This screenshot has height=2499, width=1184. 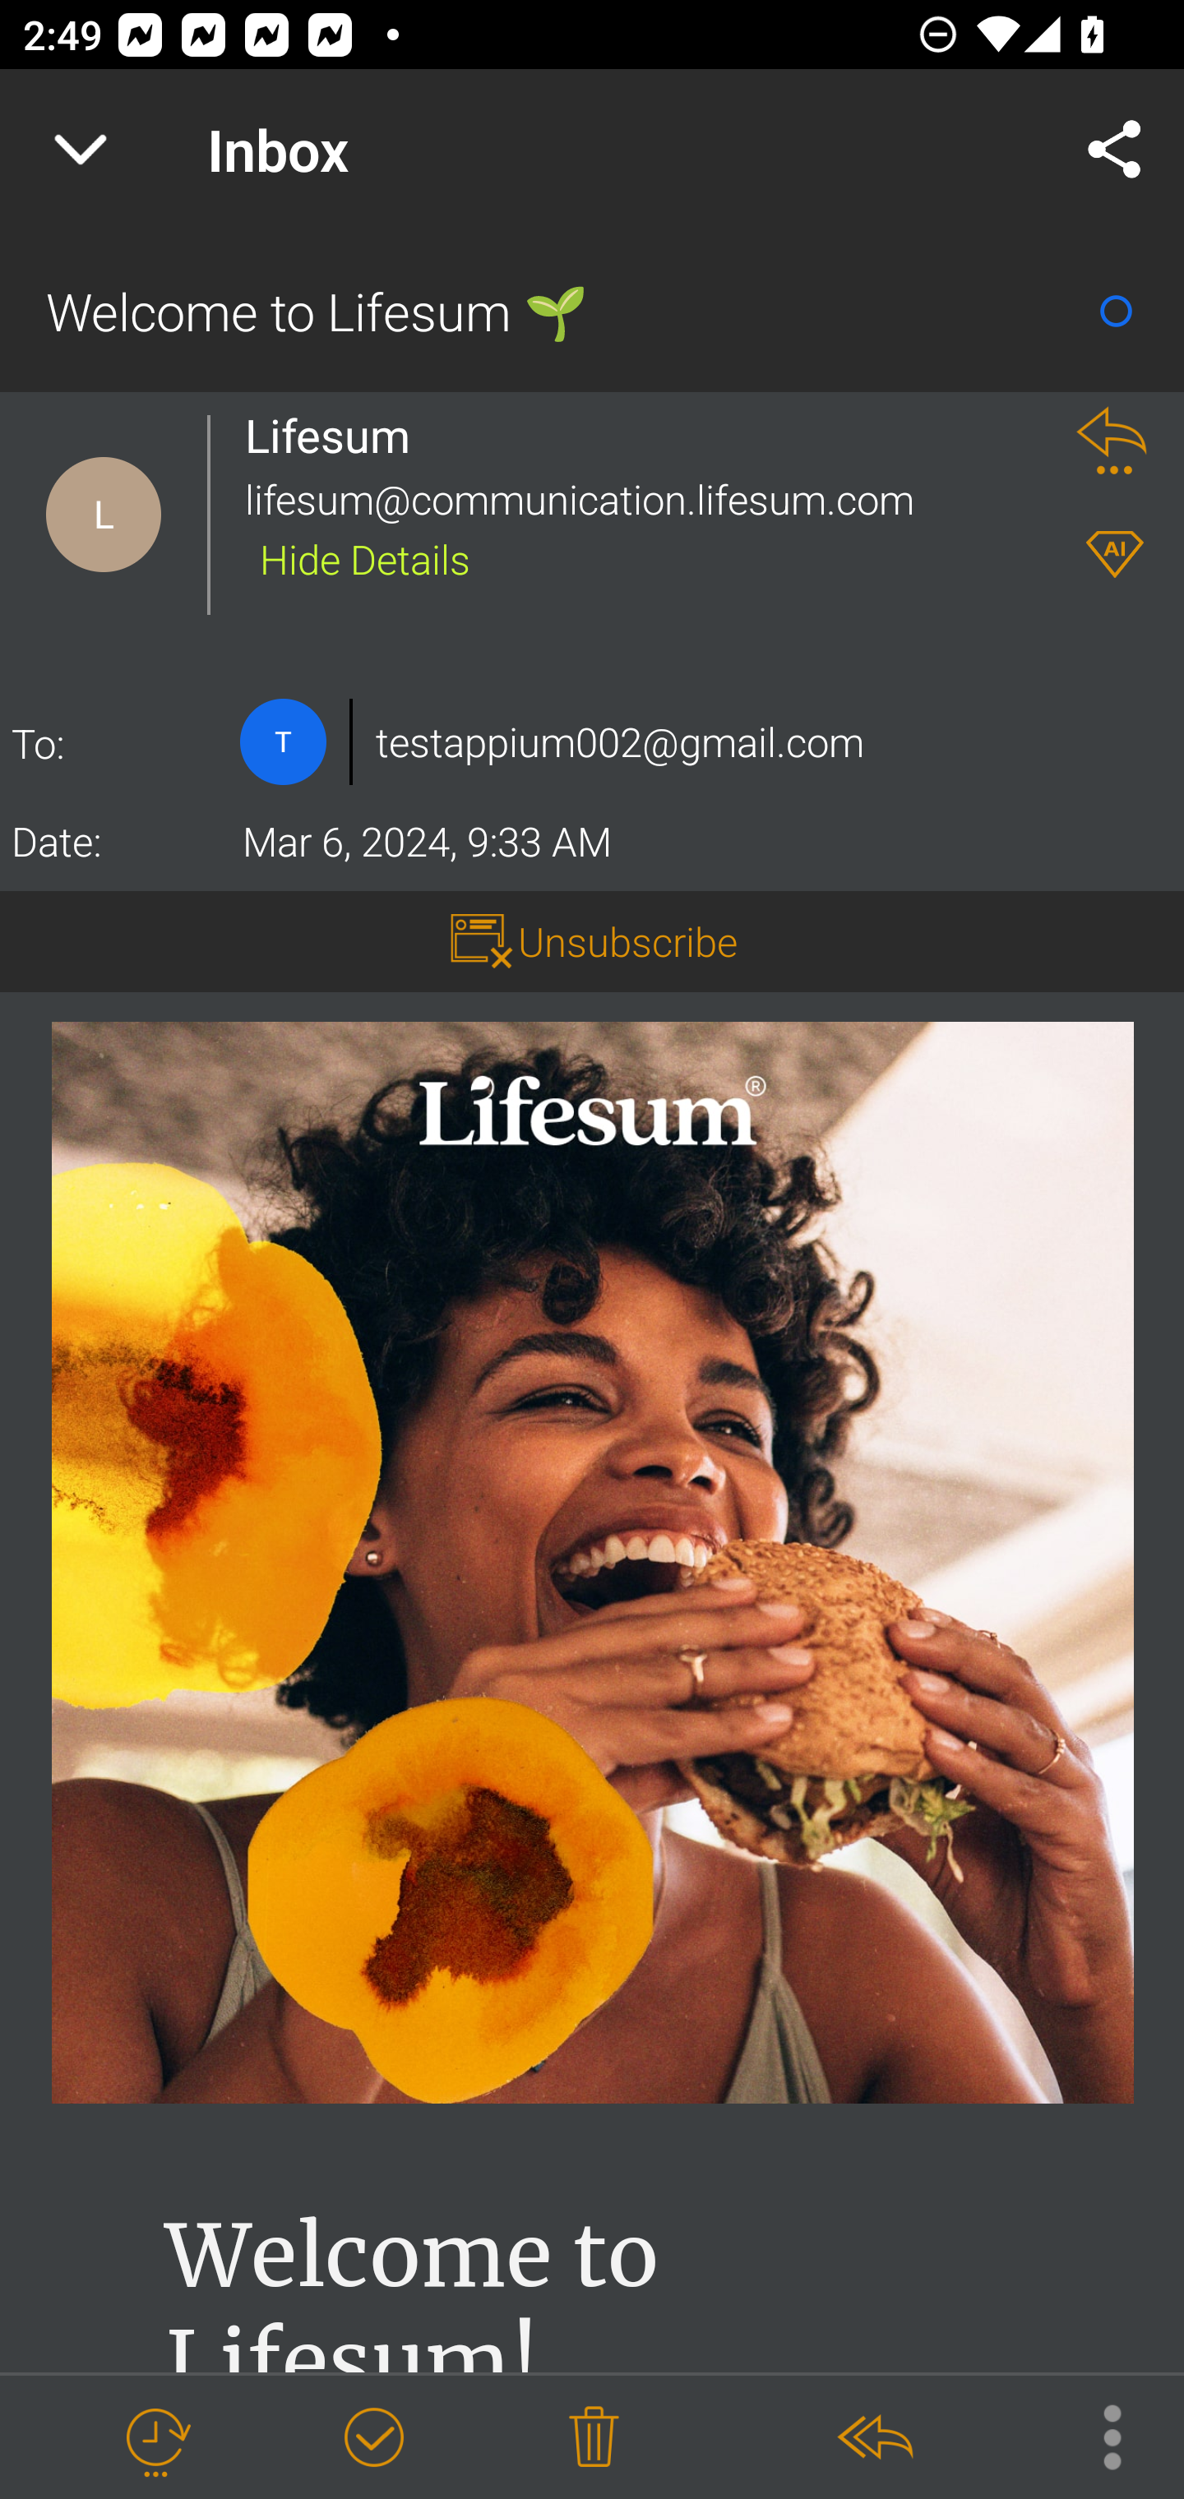 I want to click on Hide Details, so click(x=364, y=557).